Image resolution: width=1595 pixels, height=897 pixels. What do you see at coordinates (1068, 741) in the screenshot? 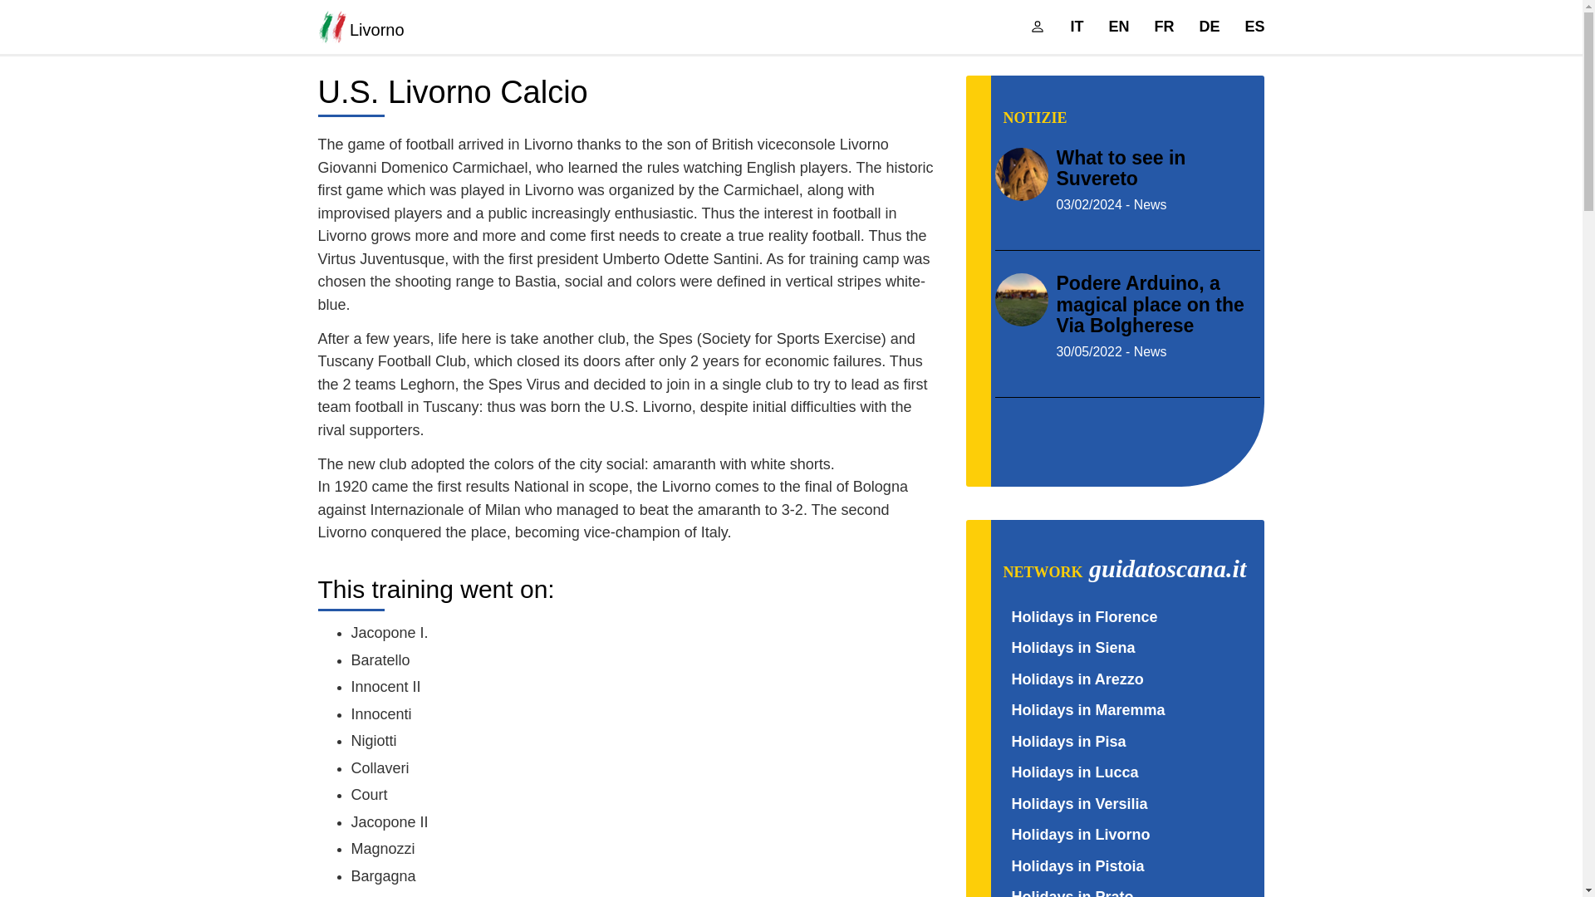
I see `Holidays in Pisa` at bounding box center [1068, 741].